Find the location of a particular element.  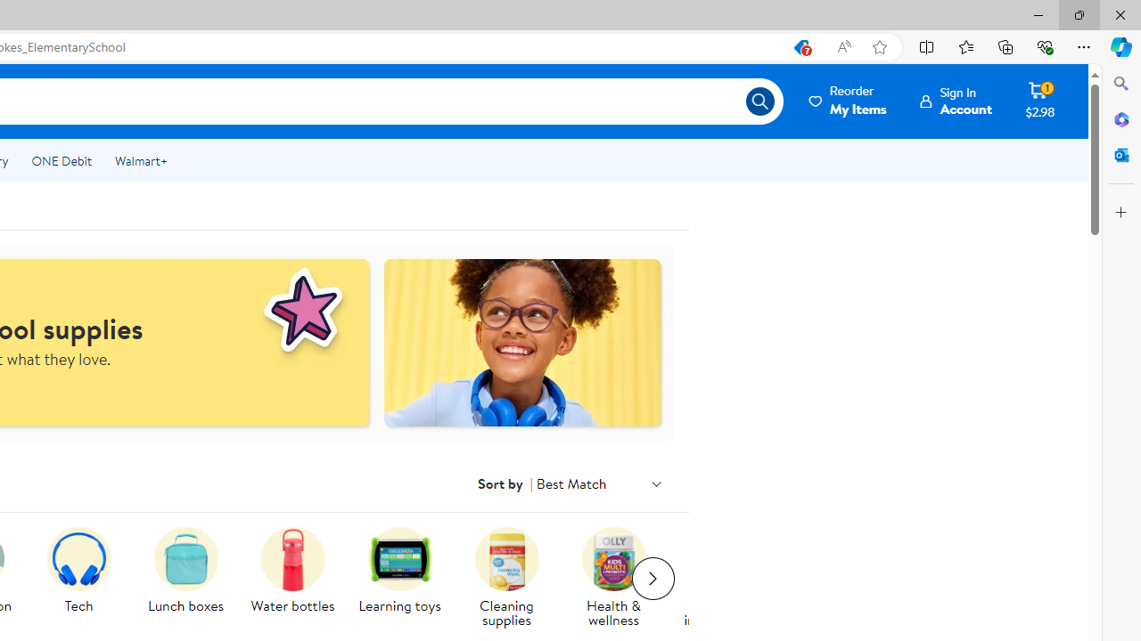

Cleaning supplies is located at coordinates (513, 579).